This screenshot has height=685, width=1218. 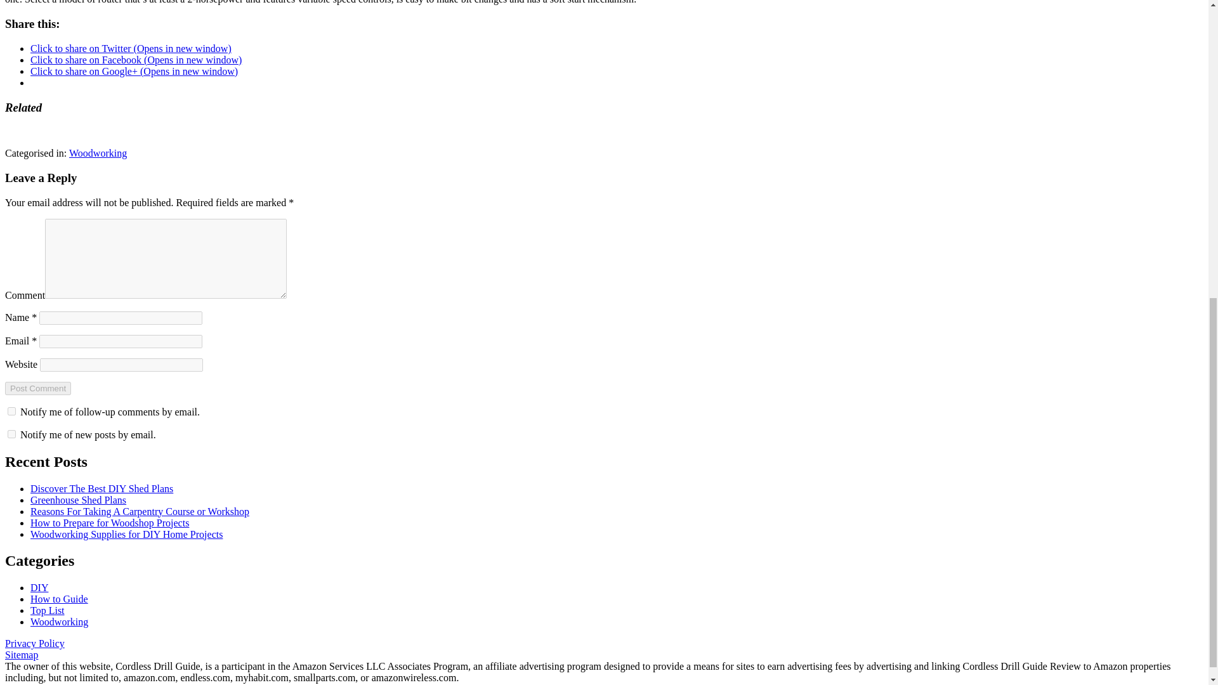 I want to click on Woodworking, so click(x=98, y=153).